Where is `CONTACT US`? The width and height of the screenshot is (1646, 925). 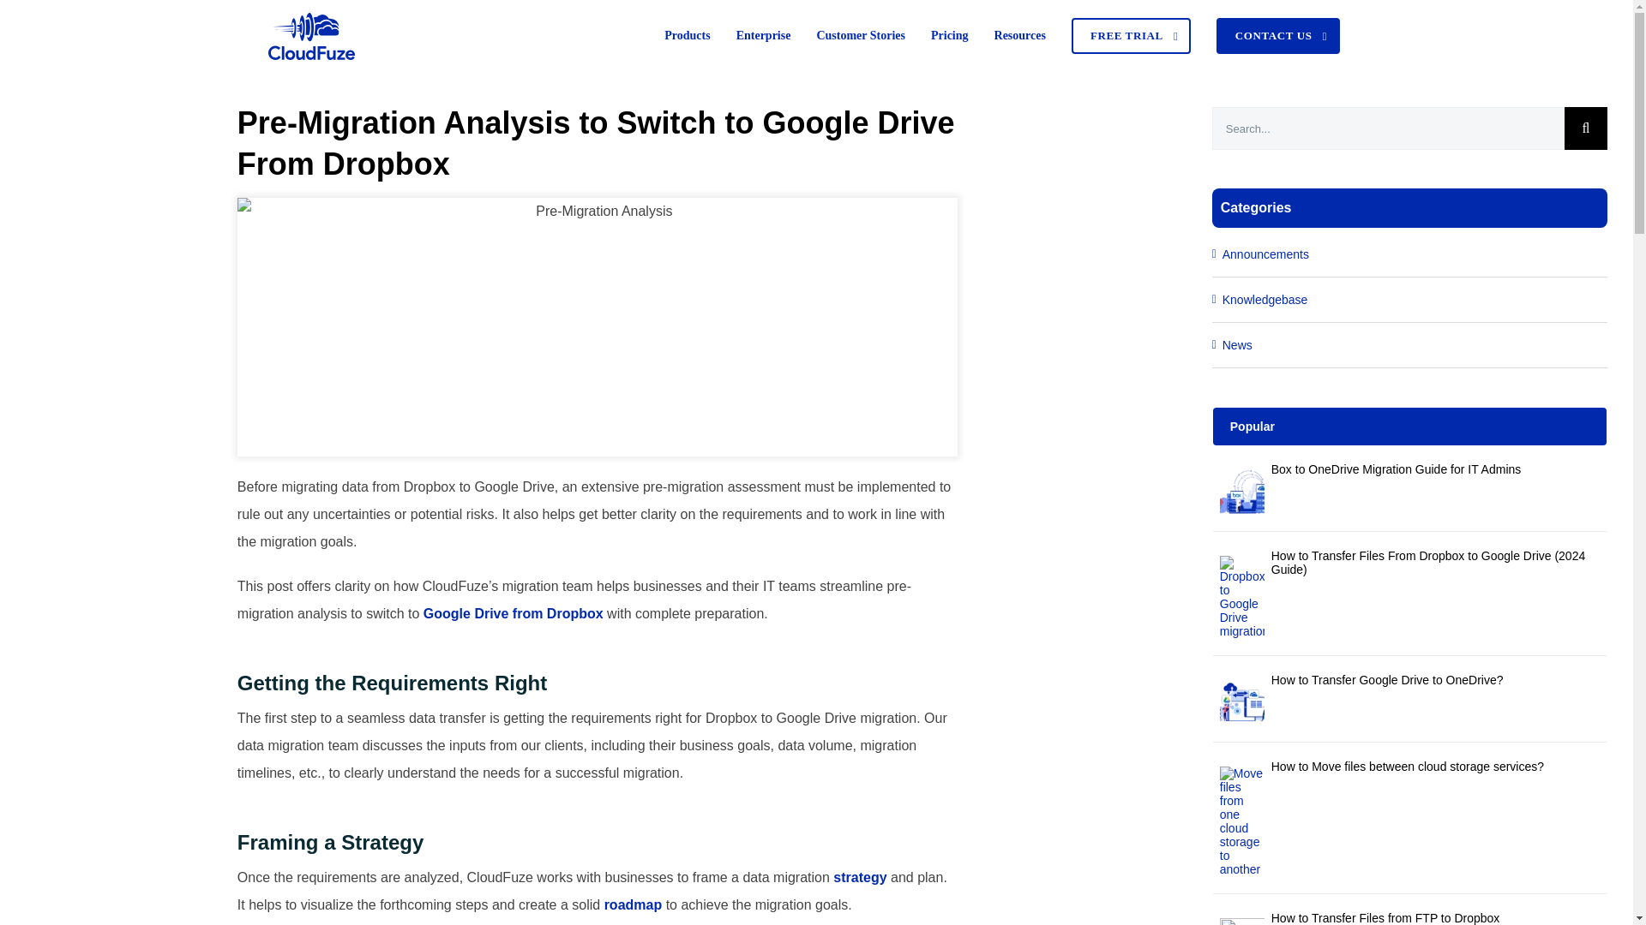 CONTACT US is located at coordinates (1277, 36).